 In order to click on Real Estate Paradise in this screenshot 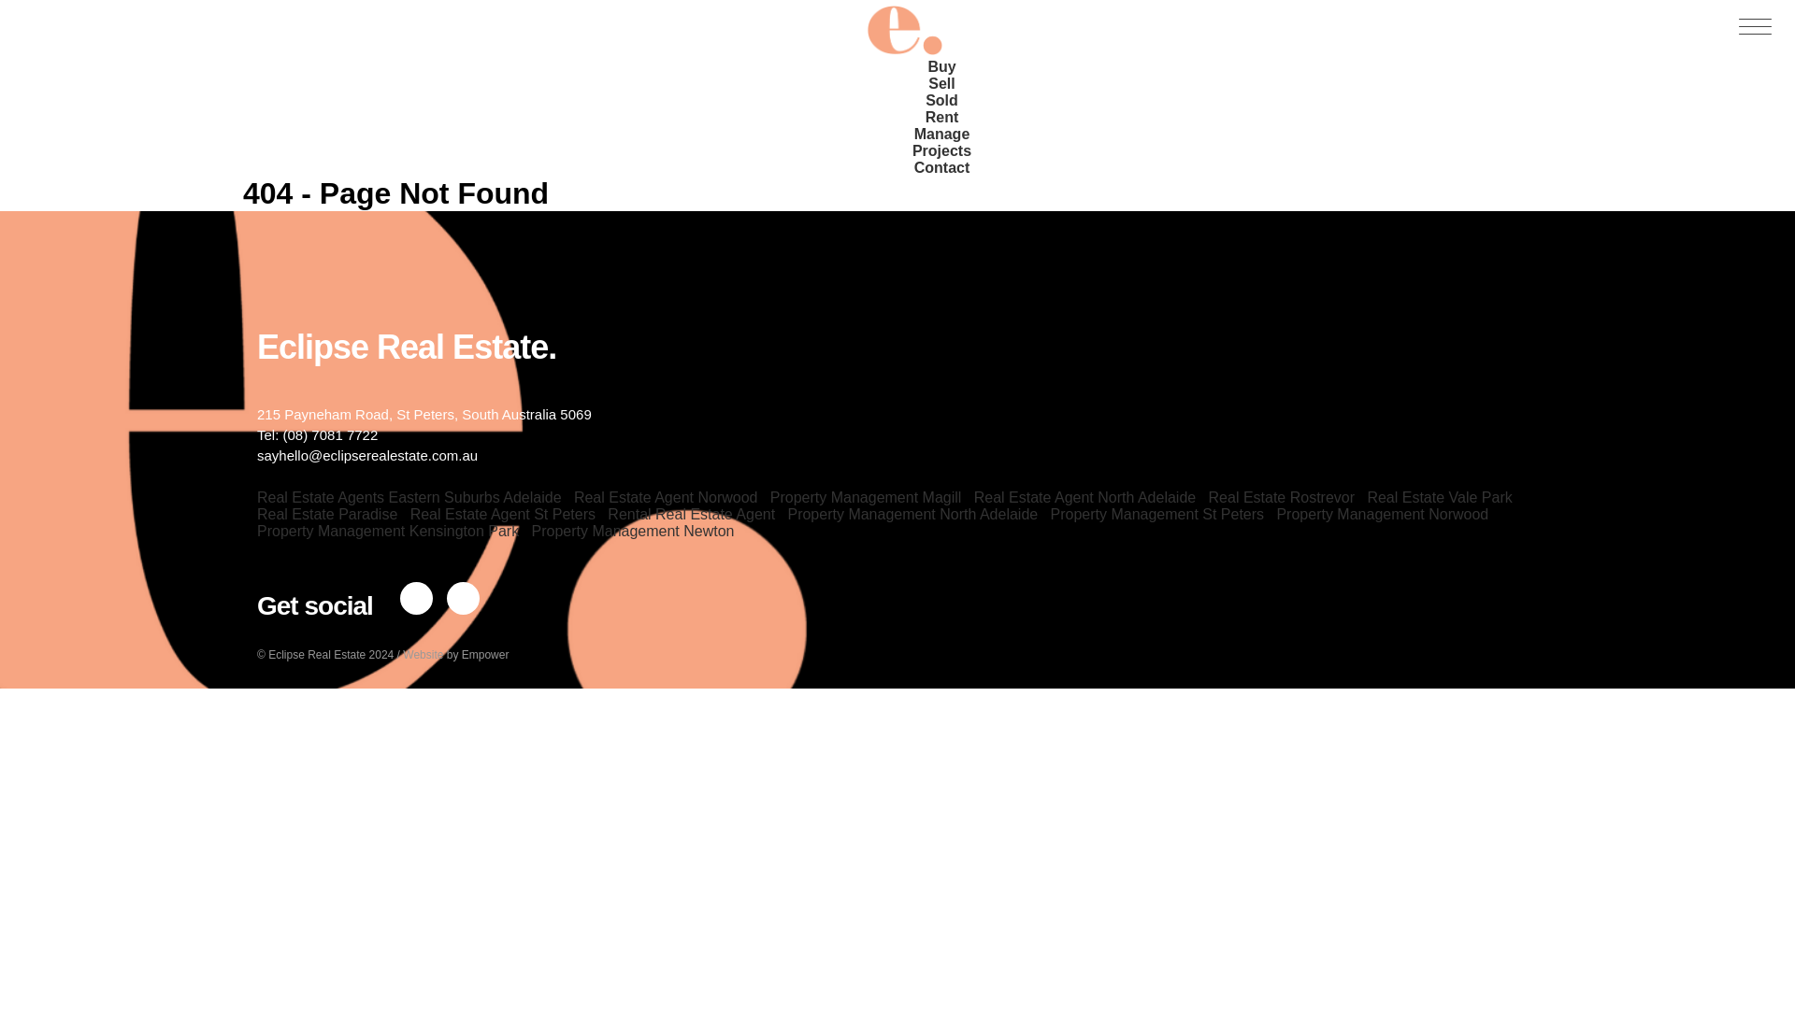, I will do `click(326, 514)`.